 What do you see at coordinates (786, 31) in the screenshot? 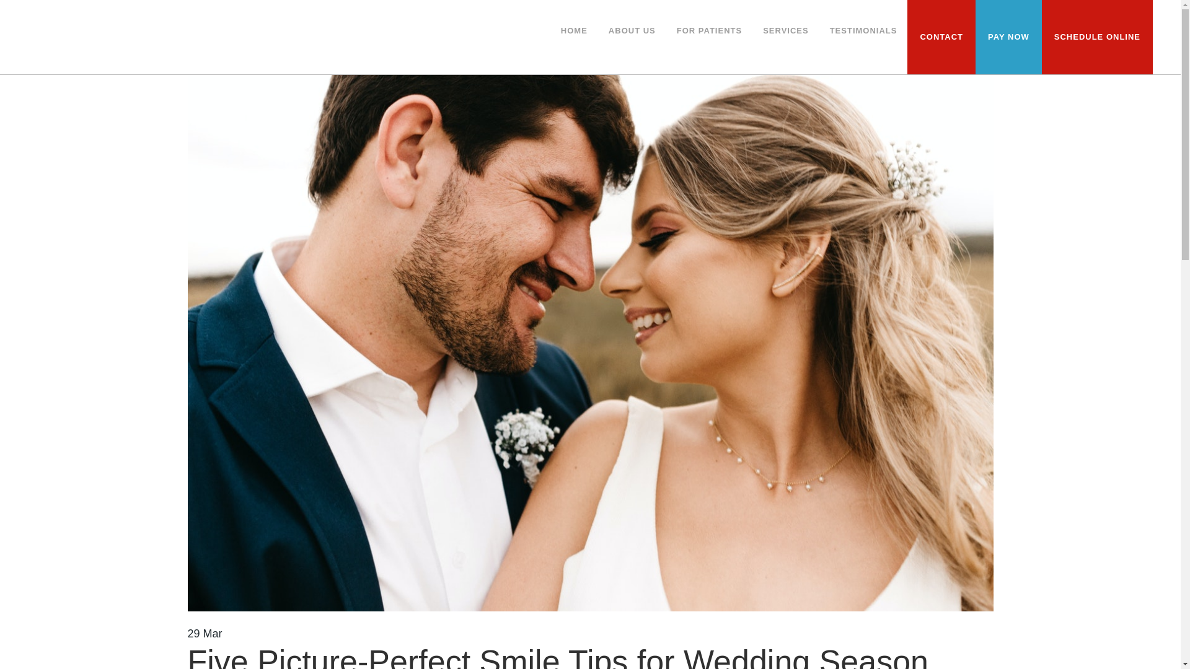
I see `SERVICES` at bounding box center [786, 31].